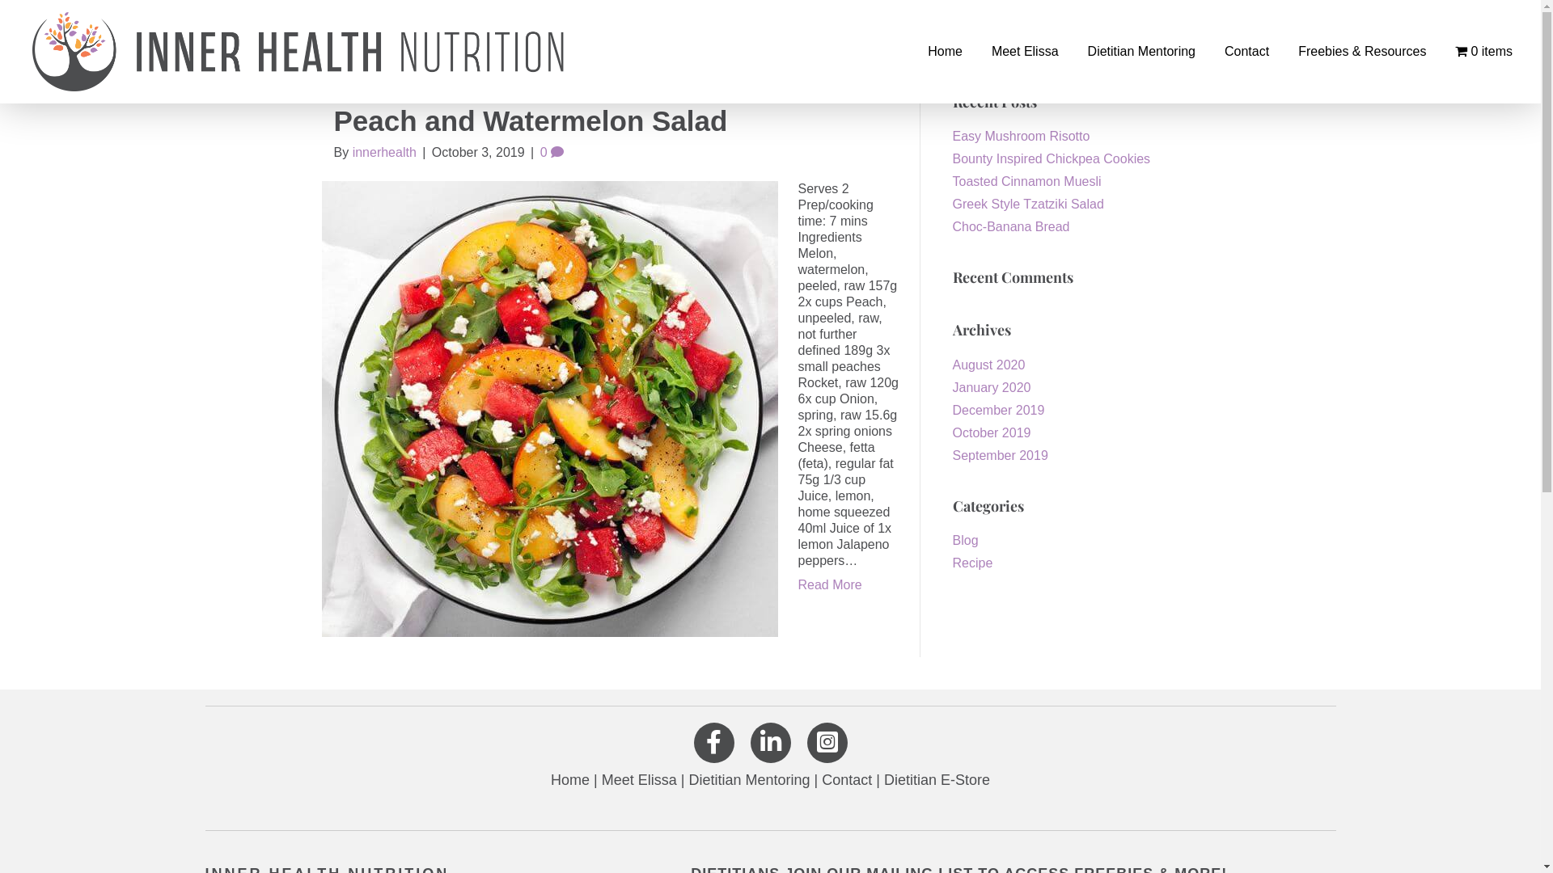 The width and height of the screenshot is (1553, 873). Describe the element at coordinates (1140, 52) in the screenshot. I see `Dietitian Mentoring` at that location.